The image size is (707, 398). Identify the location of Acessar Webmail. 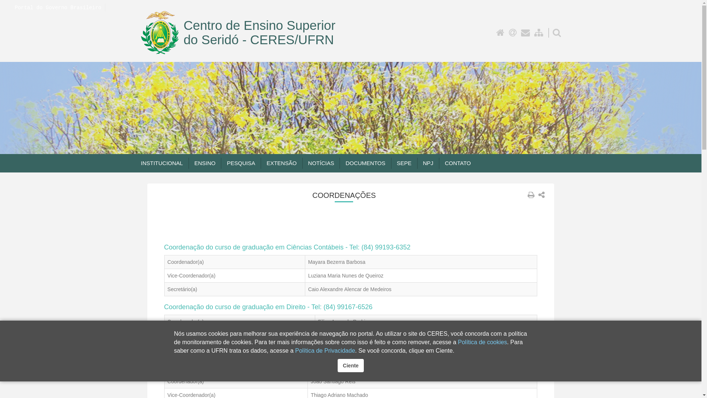
(513, 32).